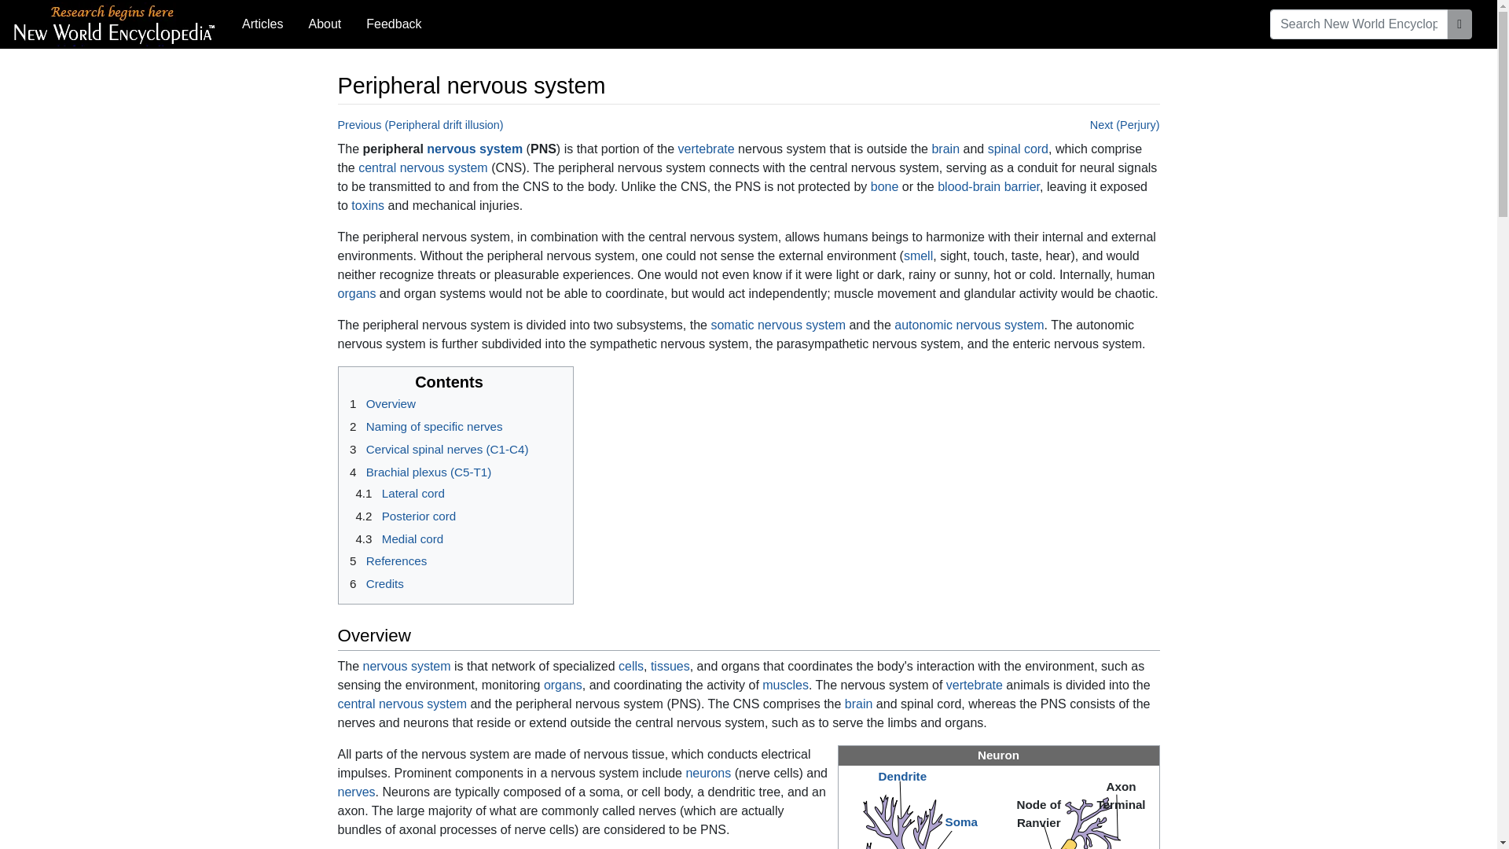  What do you see at coordinates (918, 255) in the screenshot?
I see `smell` at bounding box center [918, 255].